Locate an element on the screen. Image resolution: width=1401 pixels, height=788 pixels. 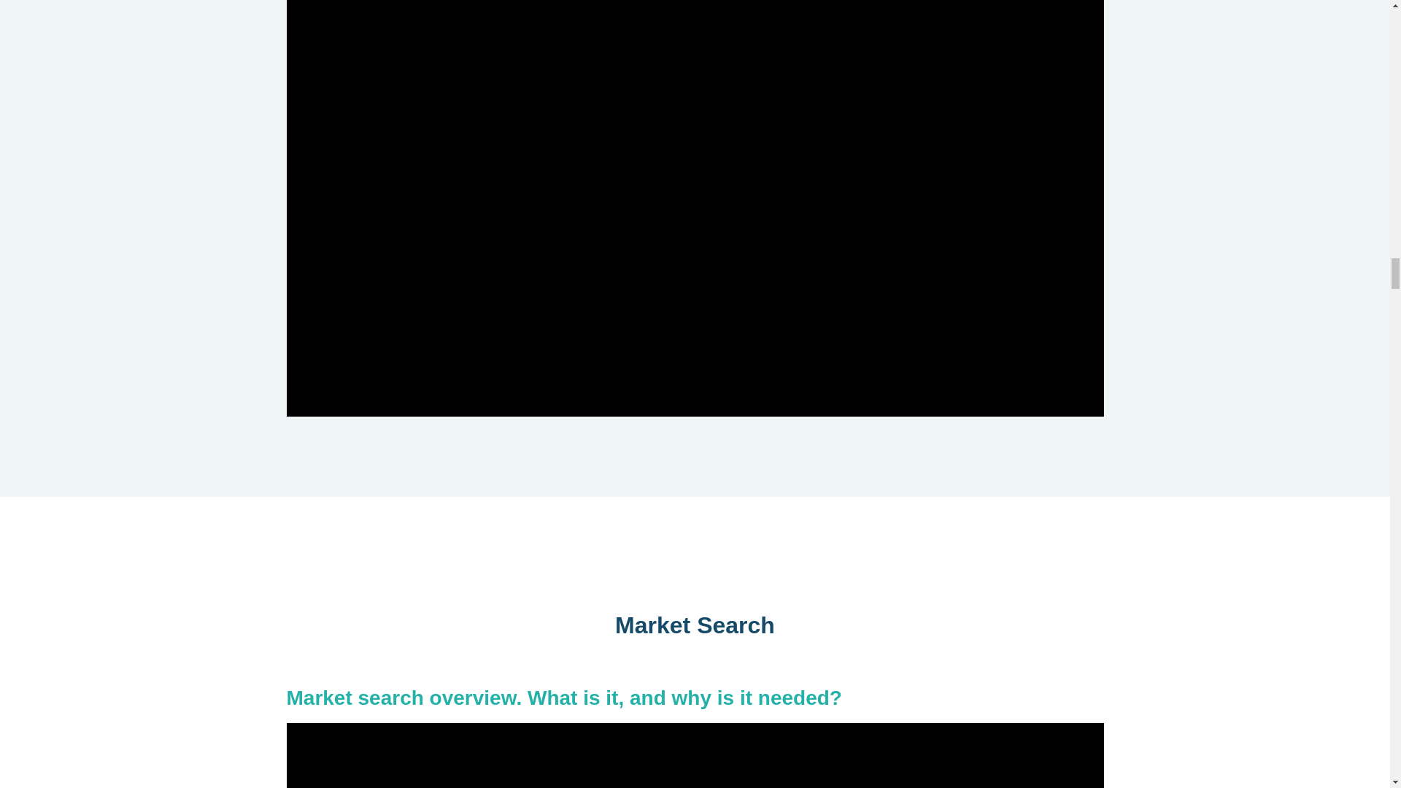
vimeo Video Player is located at coordinates (695, 756).